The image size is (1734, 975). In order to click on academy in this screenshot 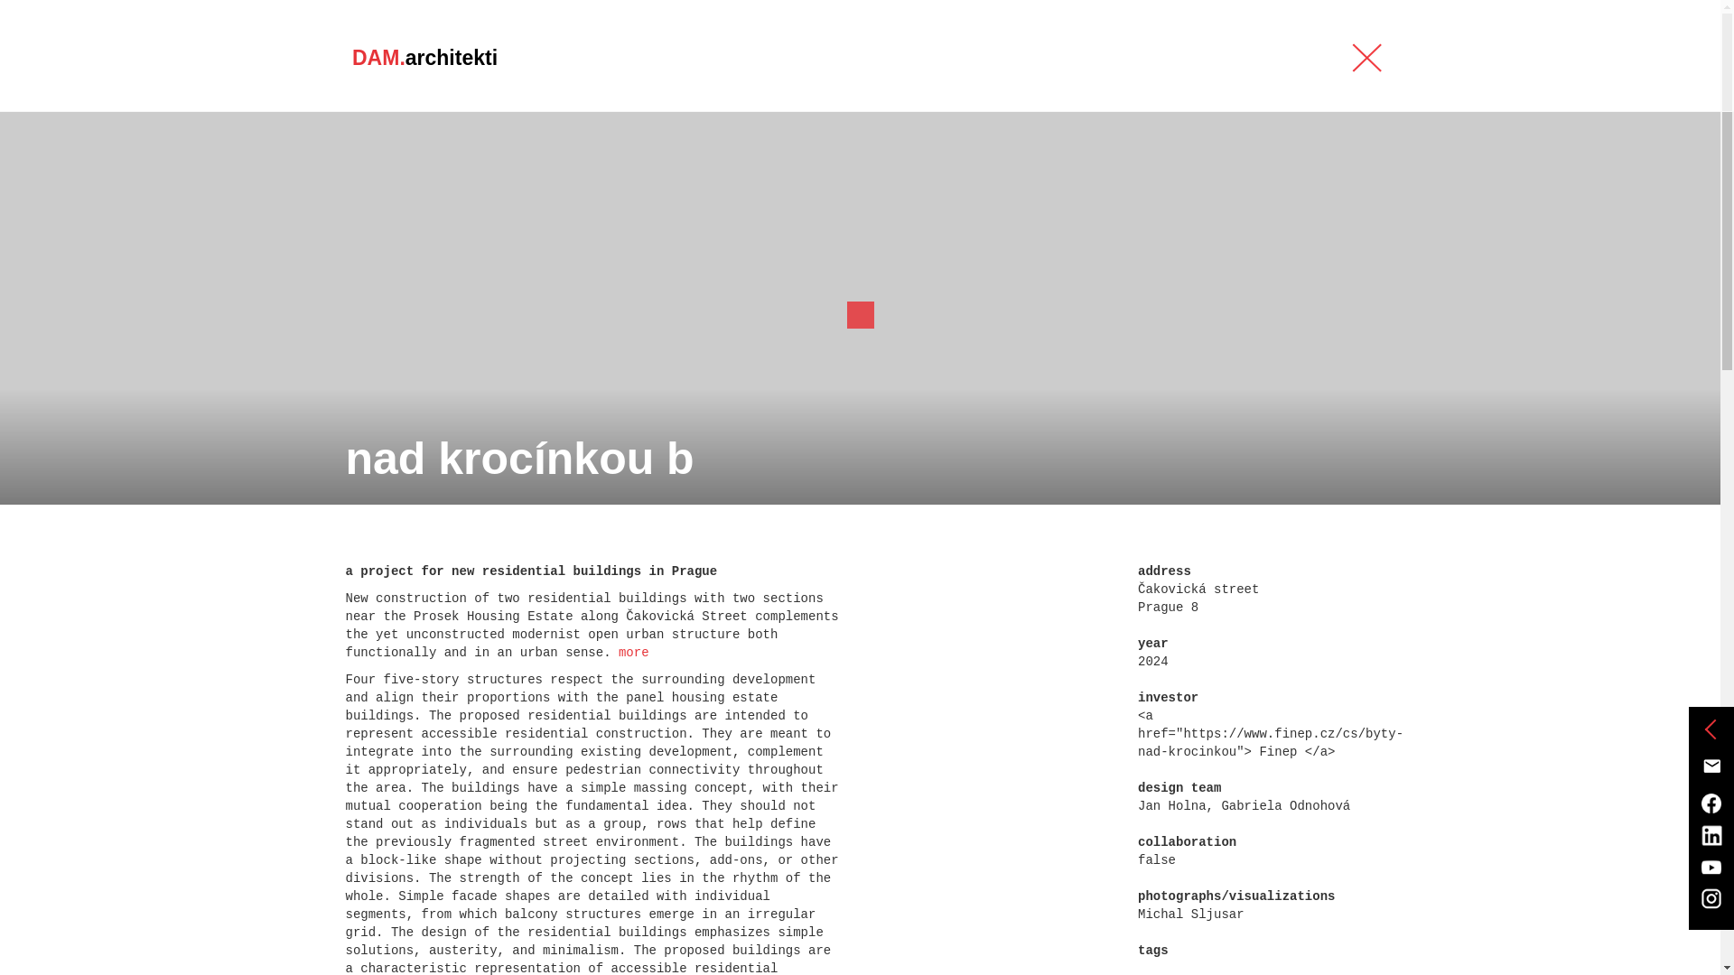, I will do `click(1164, 58)`.